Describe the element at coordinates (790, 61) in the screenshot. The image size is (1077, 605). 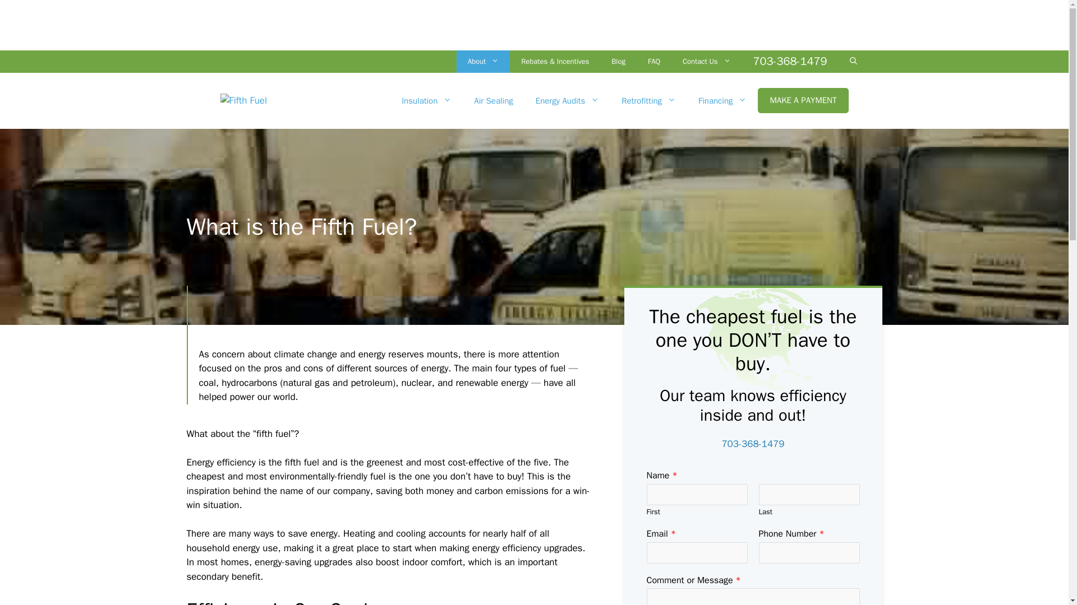
I see `703-368-1479` at that location.